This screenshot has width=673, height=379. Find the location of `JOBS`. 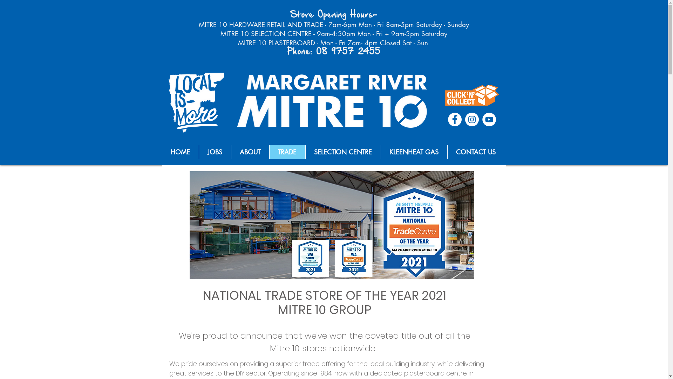

JOBS is located at coordinates (215, 152).